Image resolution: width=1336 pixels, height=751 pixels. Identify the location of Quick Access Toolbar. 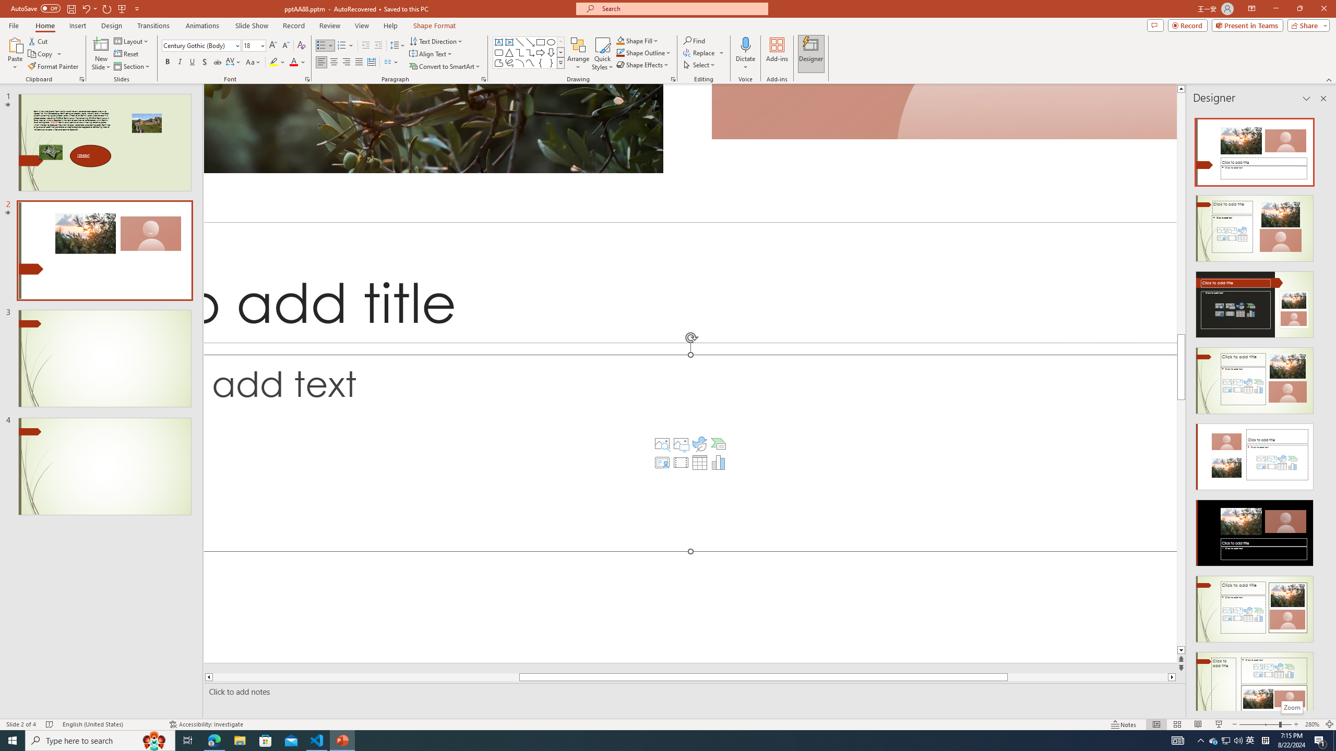
(76, 9).